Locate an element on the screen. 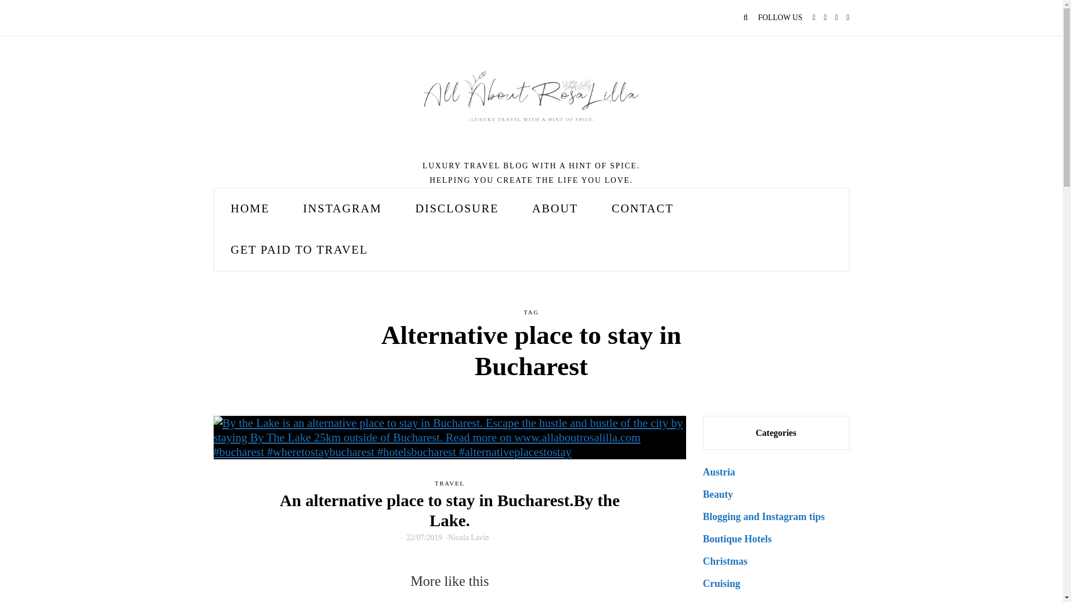 This screenshot has width=1071, height=602. Europe is located at coordinates (718, 601).